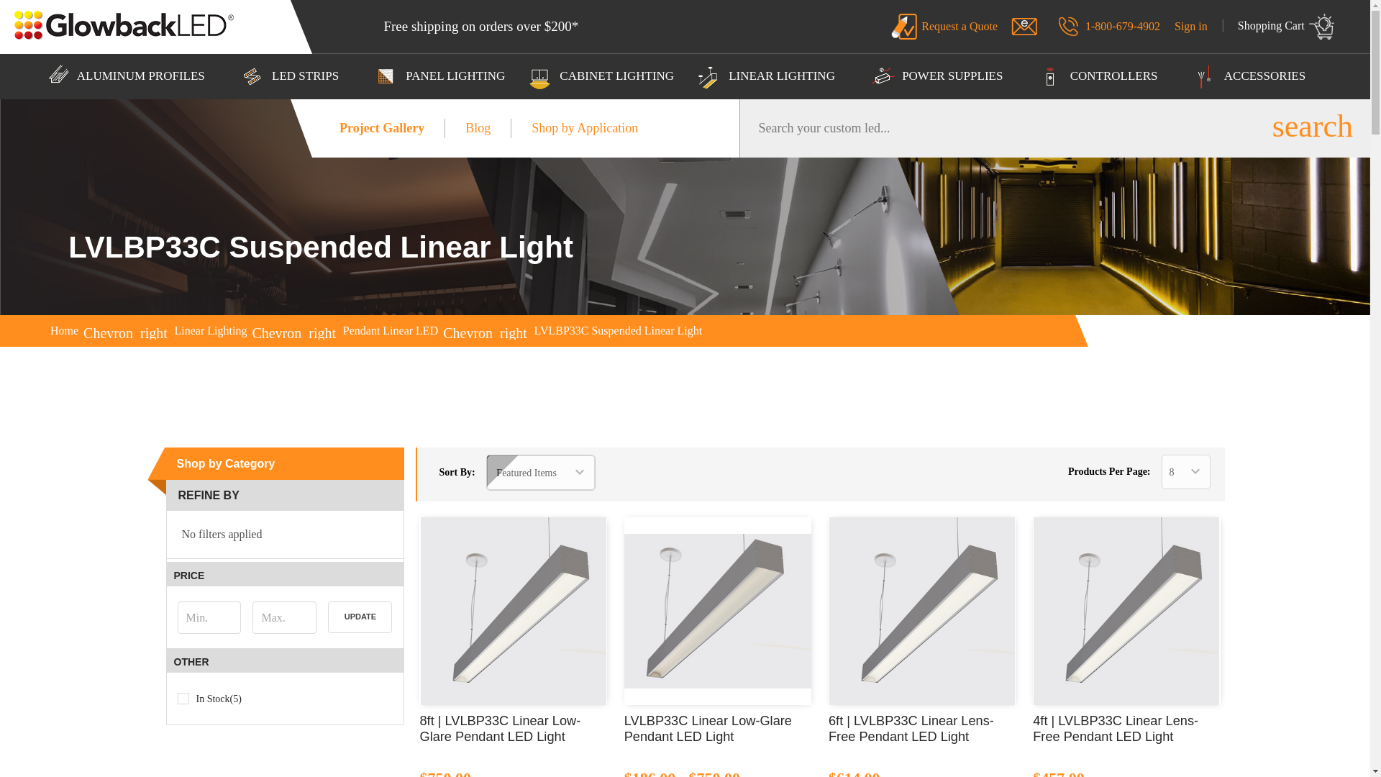 Image resolution: width=1381 pixels, height=777 pixels. Describe the element at coordinates (904, 27) in the screenshot. I see `Request a Quote` at that location.